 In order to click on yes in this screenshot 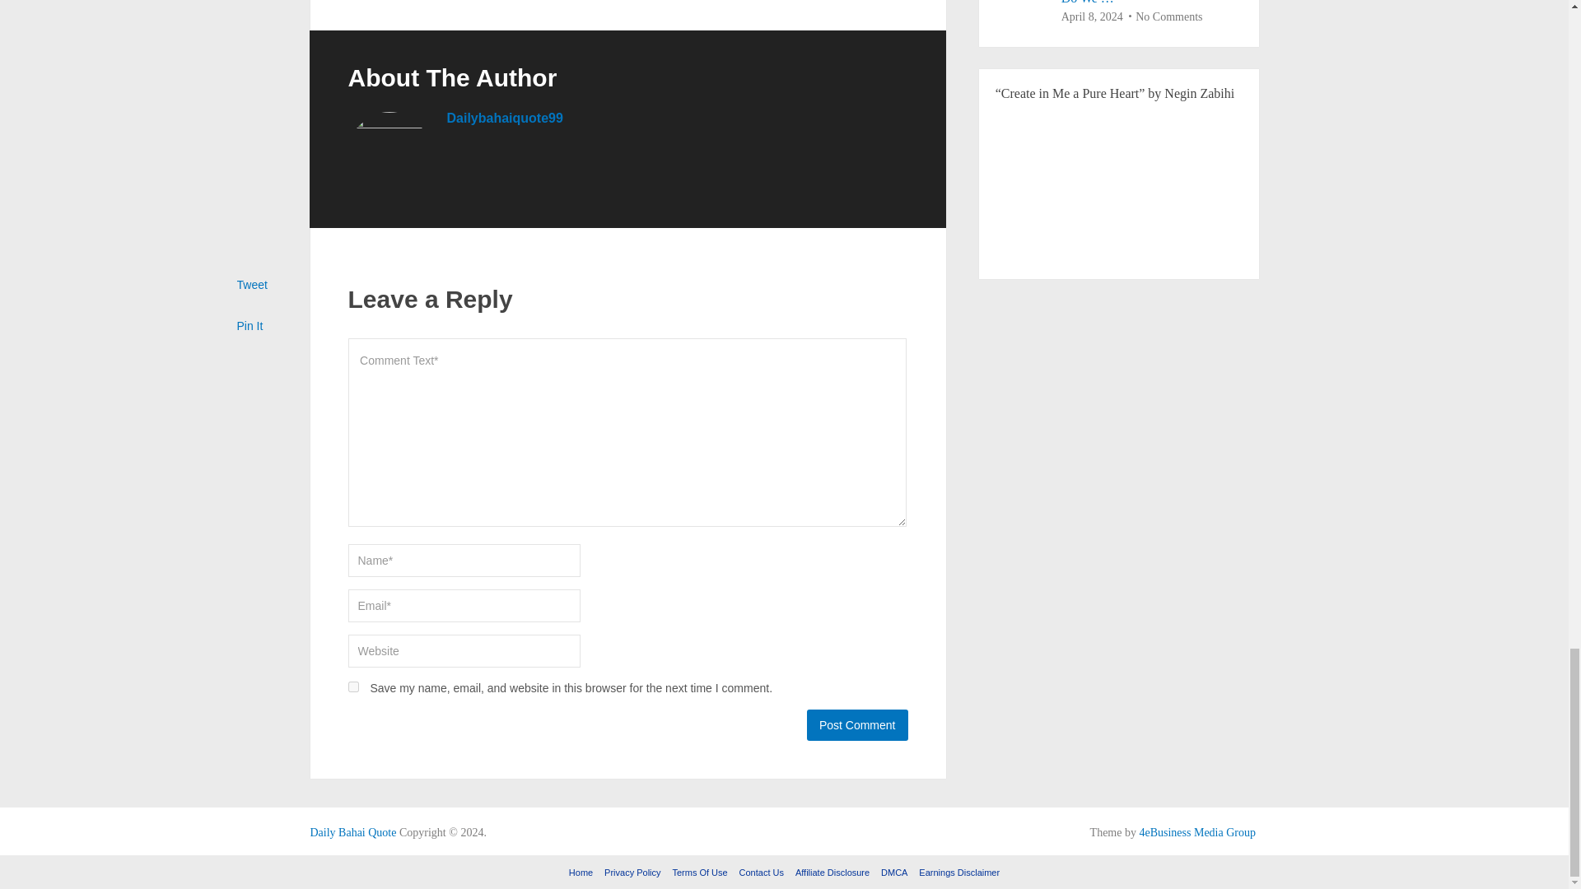, I will do `click(352, 687)`.